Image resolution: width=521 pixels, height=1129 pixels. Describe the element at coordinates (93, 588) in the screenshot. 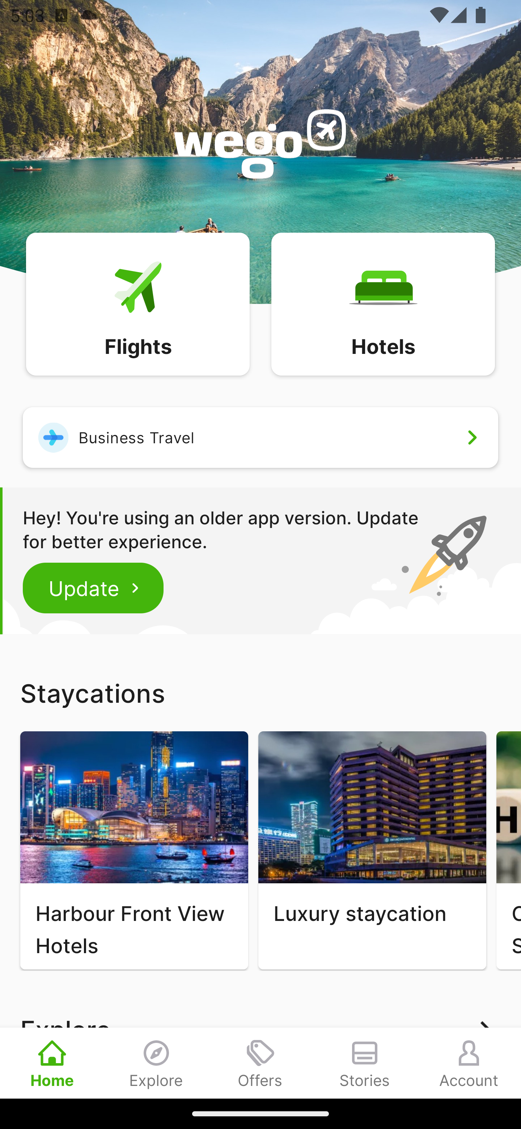

I see `Update` at that location.